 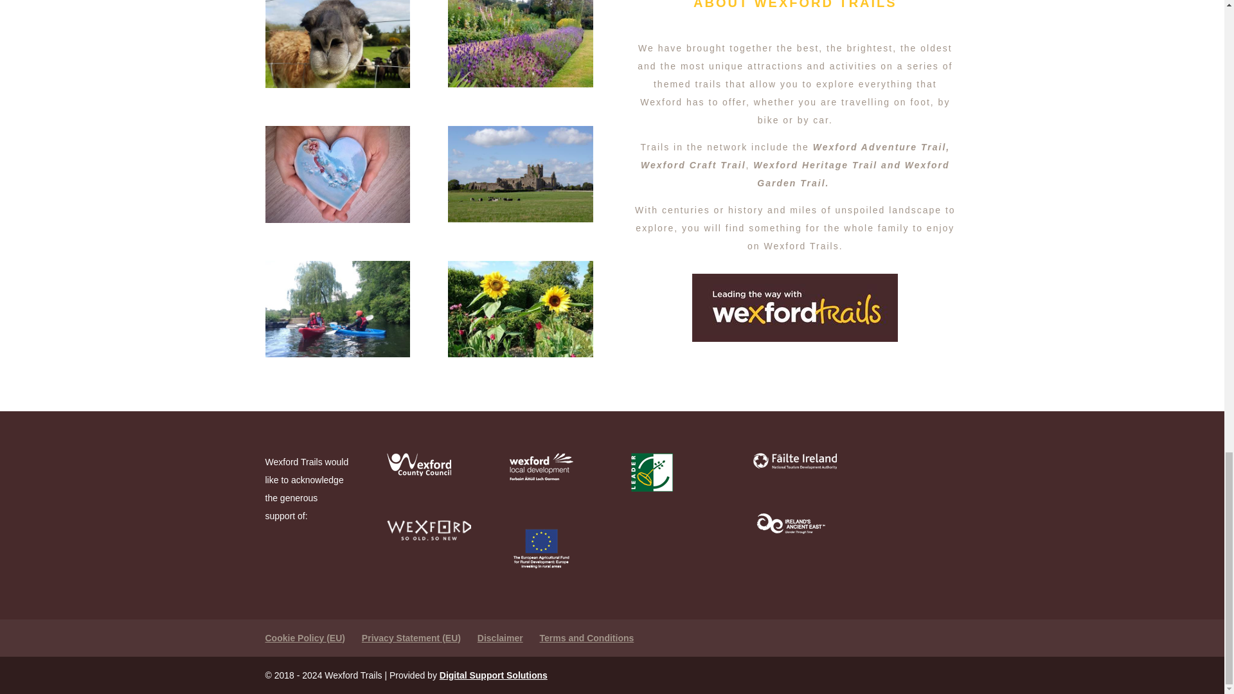 What do you see at coordinates (337, 173) in the screenshot?
I see `Mairead Stafford 2021 7` at bounding box center [337, 173].